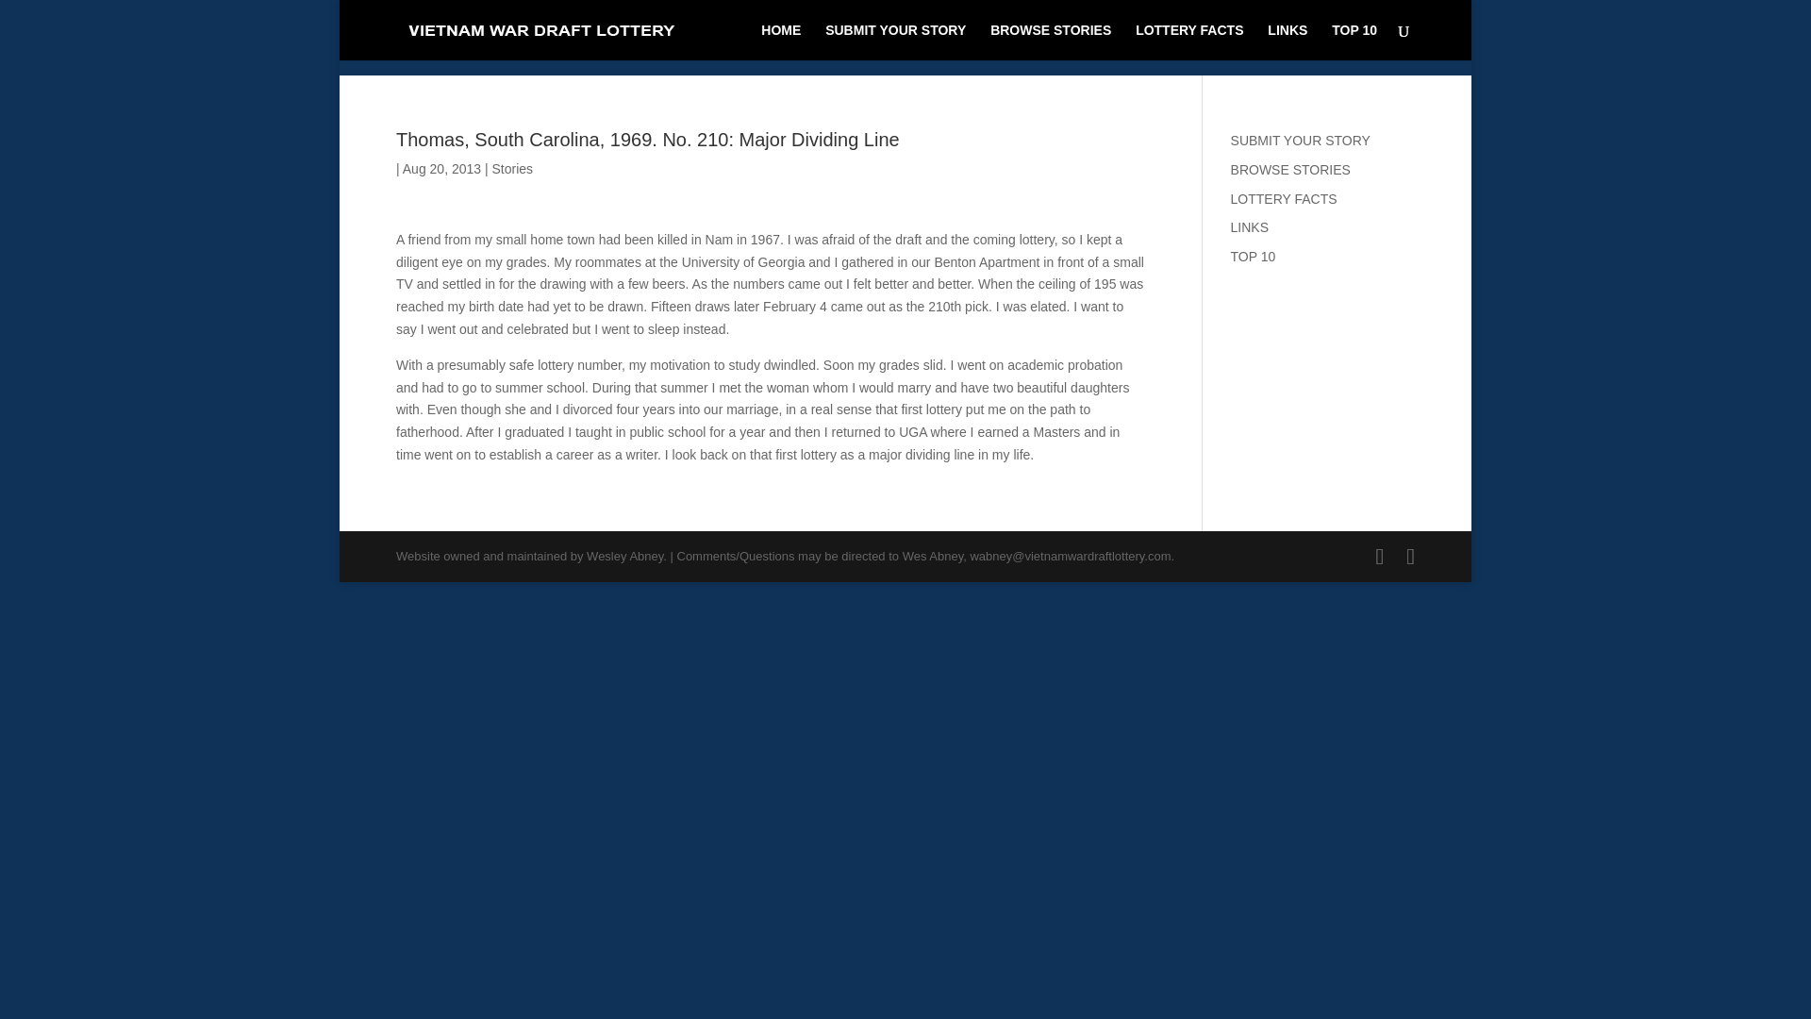 The height and width of the screenshot is (1019, 1811). I want to click on SUBMIT YOUR STORY, so click(1301, 140).